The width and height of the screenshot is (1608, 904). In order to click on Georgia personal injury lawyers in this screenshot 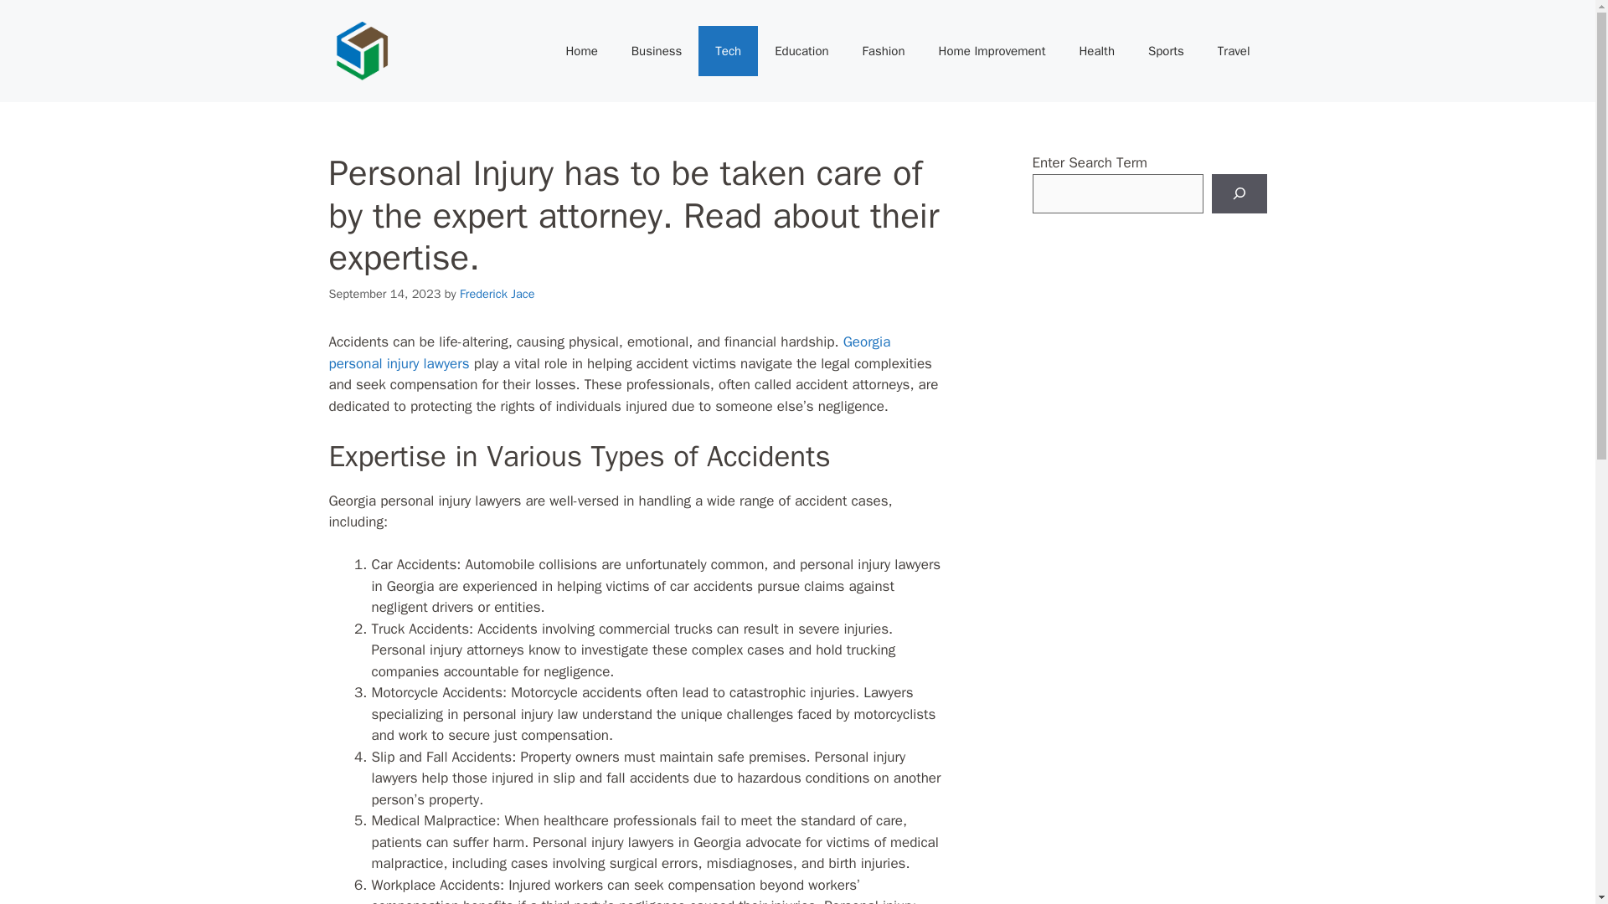, I will do `click(609, 352)`.